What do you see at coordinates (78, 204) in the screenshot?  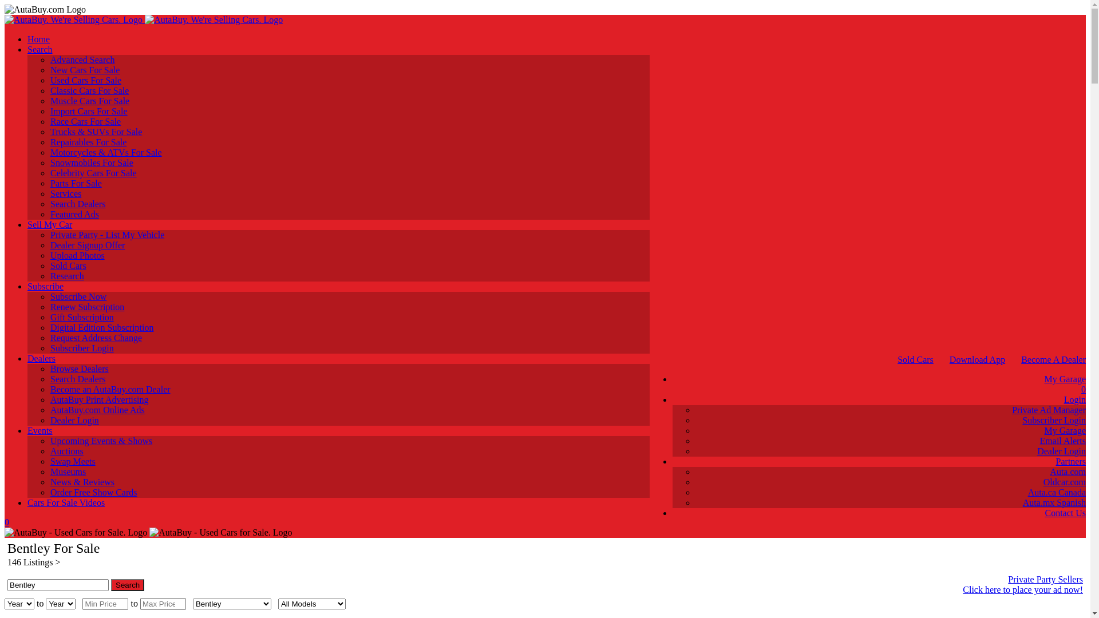 I see `Search Dealers` at bounding box center [78, 204].